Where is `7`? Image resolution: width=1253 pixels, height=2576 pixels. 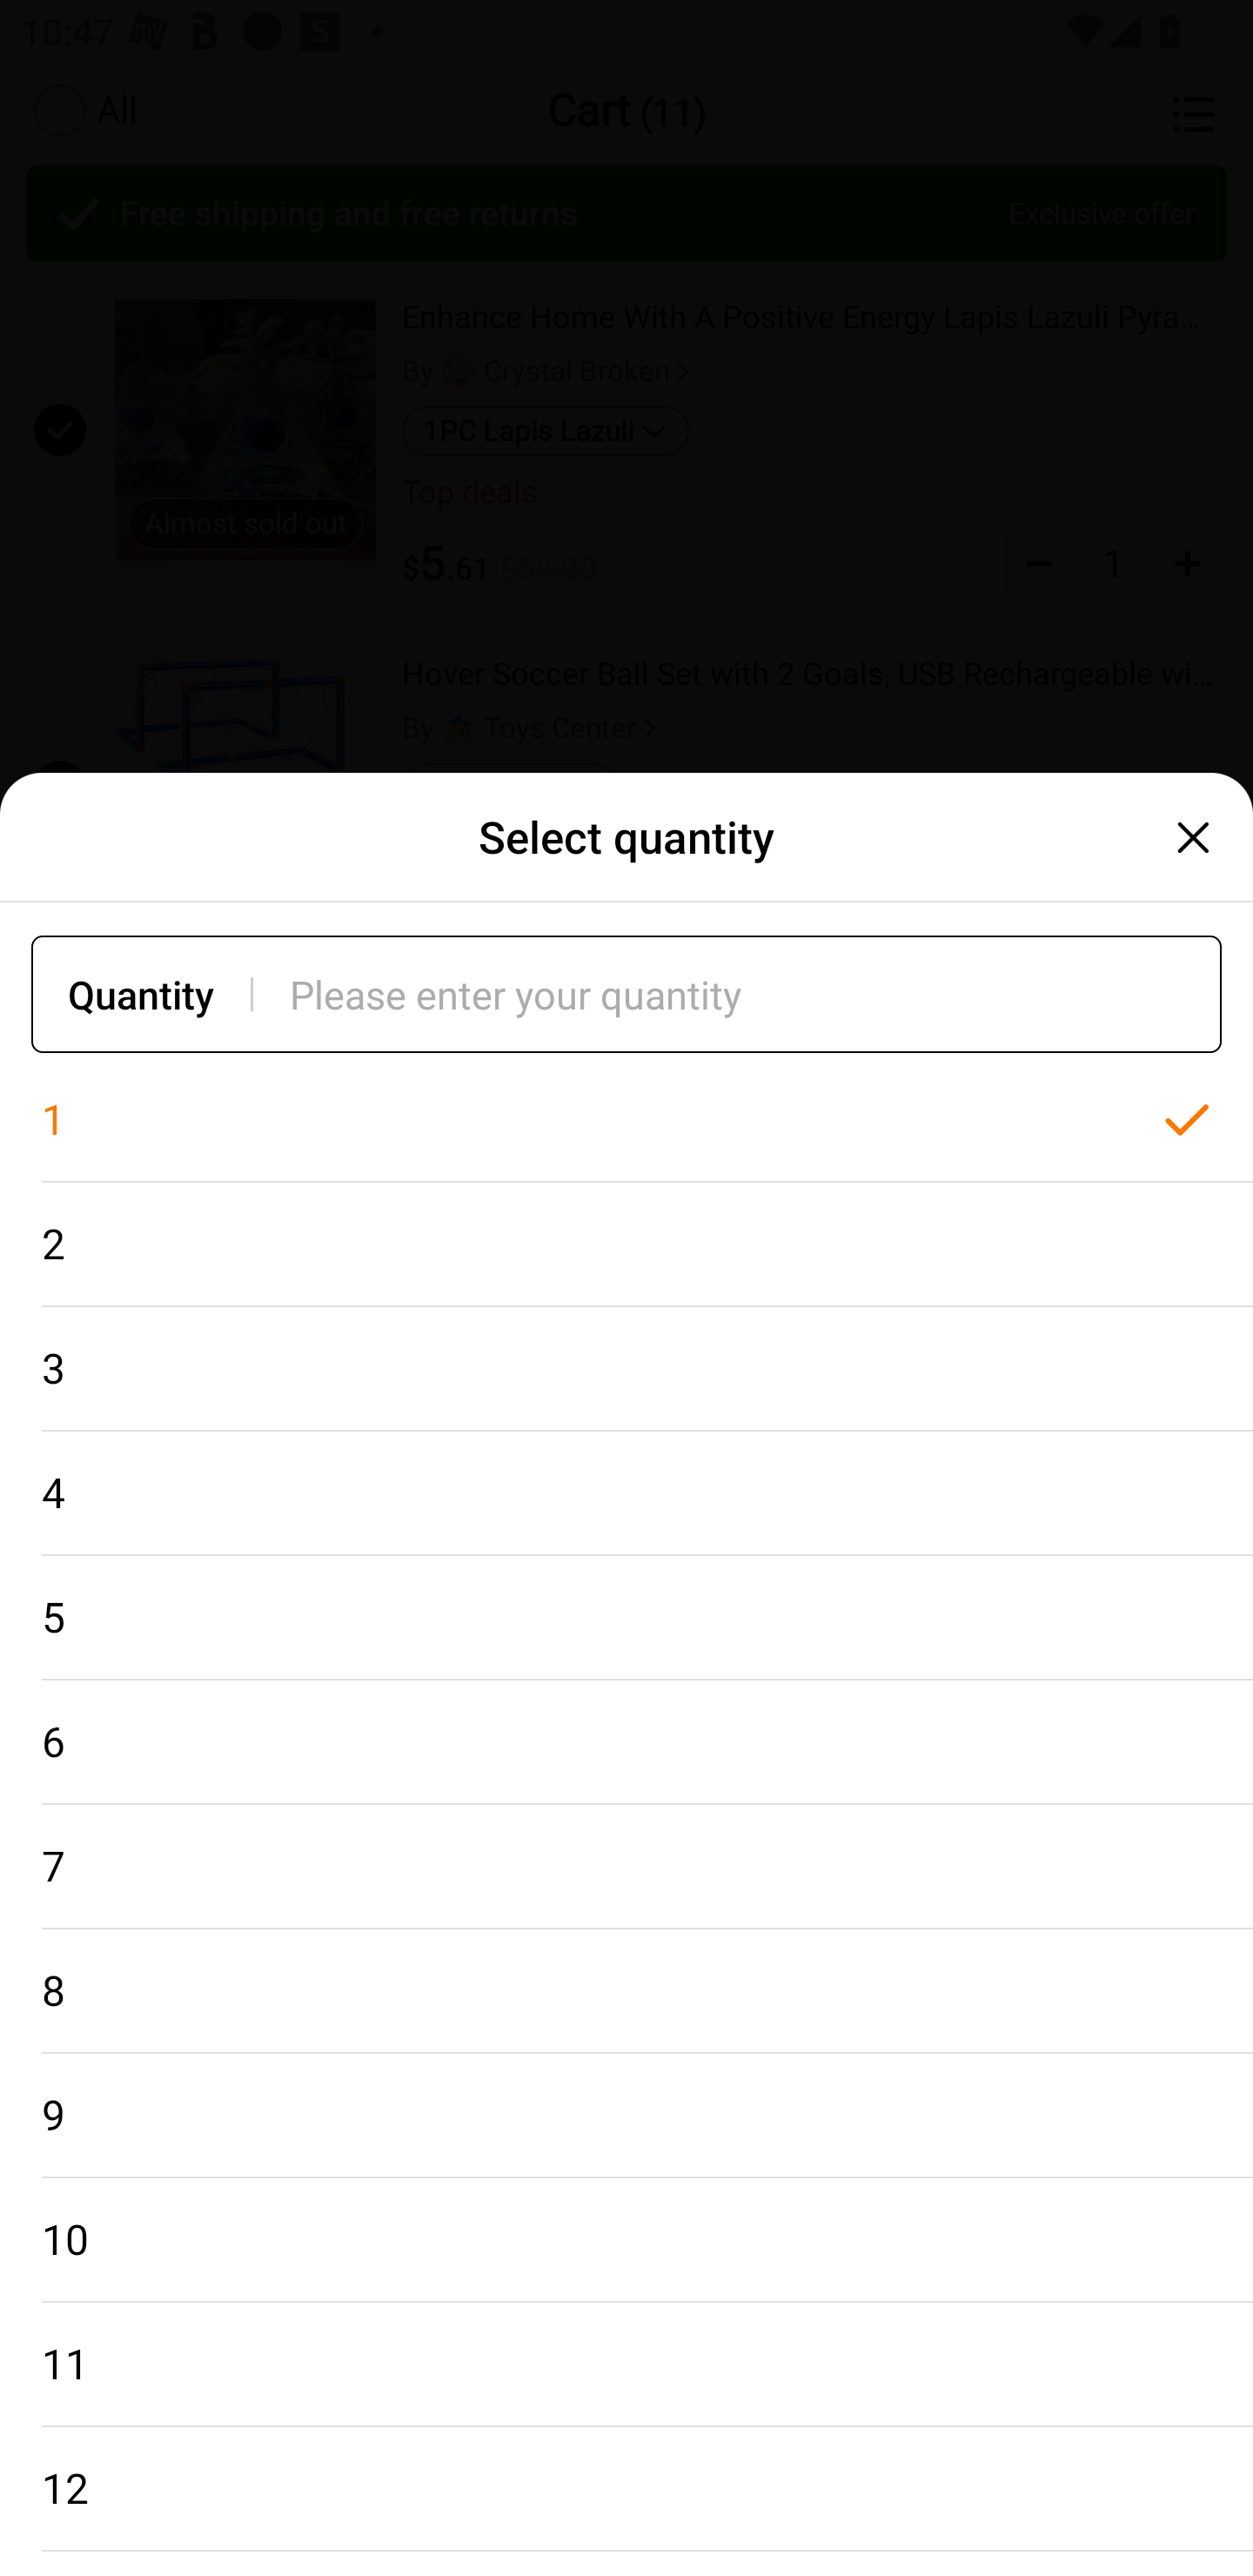
7 is located at coordinates (626, 1868).